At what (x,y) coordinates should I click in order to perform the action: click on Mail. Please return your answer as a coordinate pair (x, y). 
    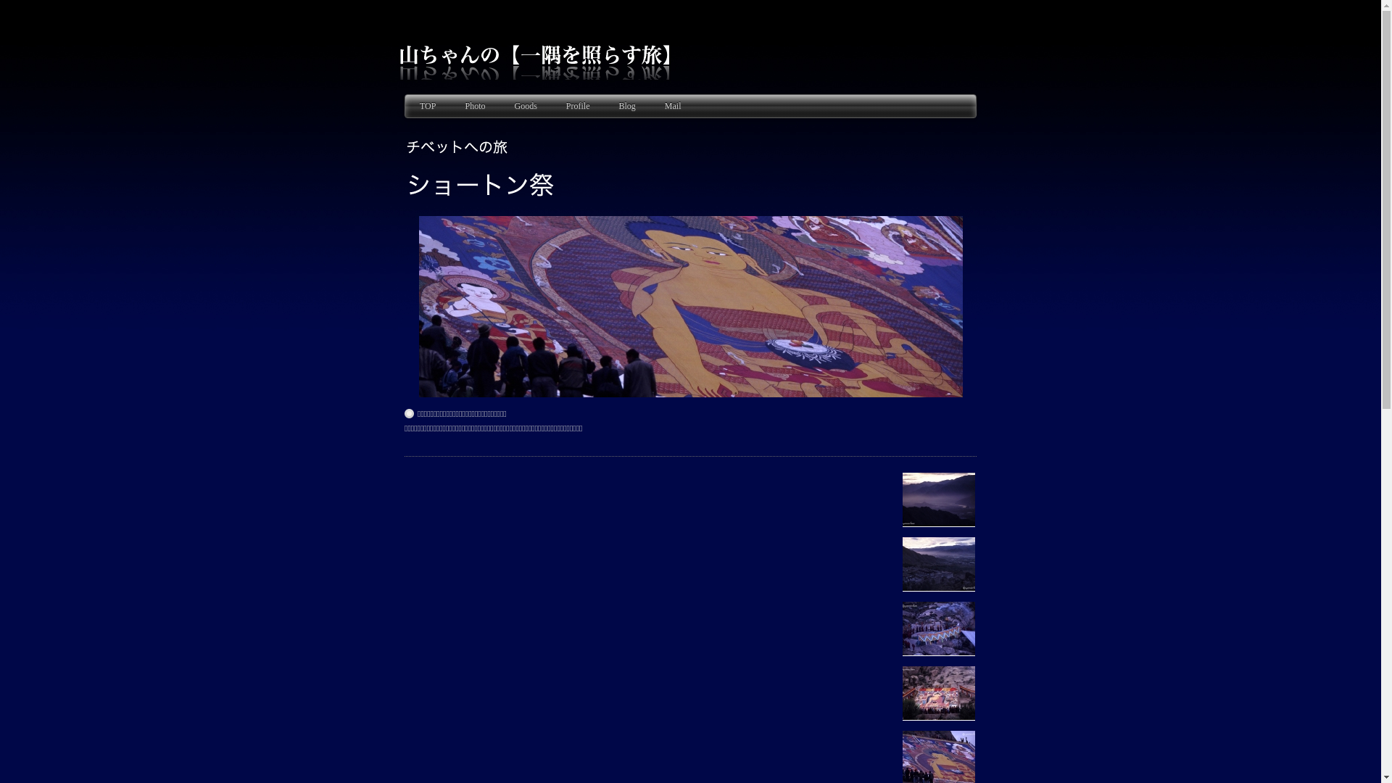
    Looking at the image, I should click on (673, 106).